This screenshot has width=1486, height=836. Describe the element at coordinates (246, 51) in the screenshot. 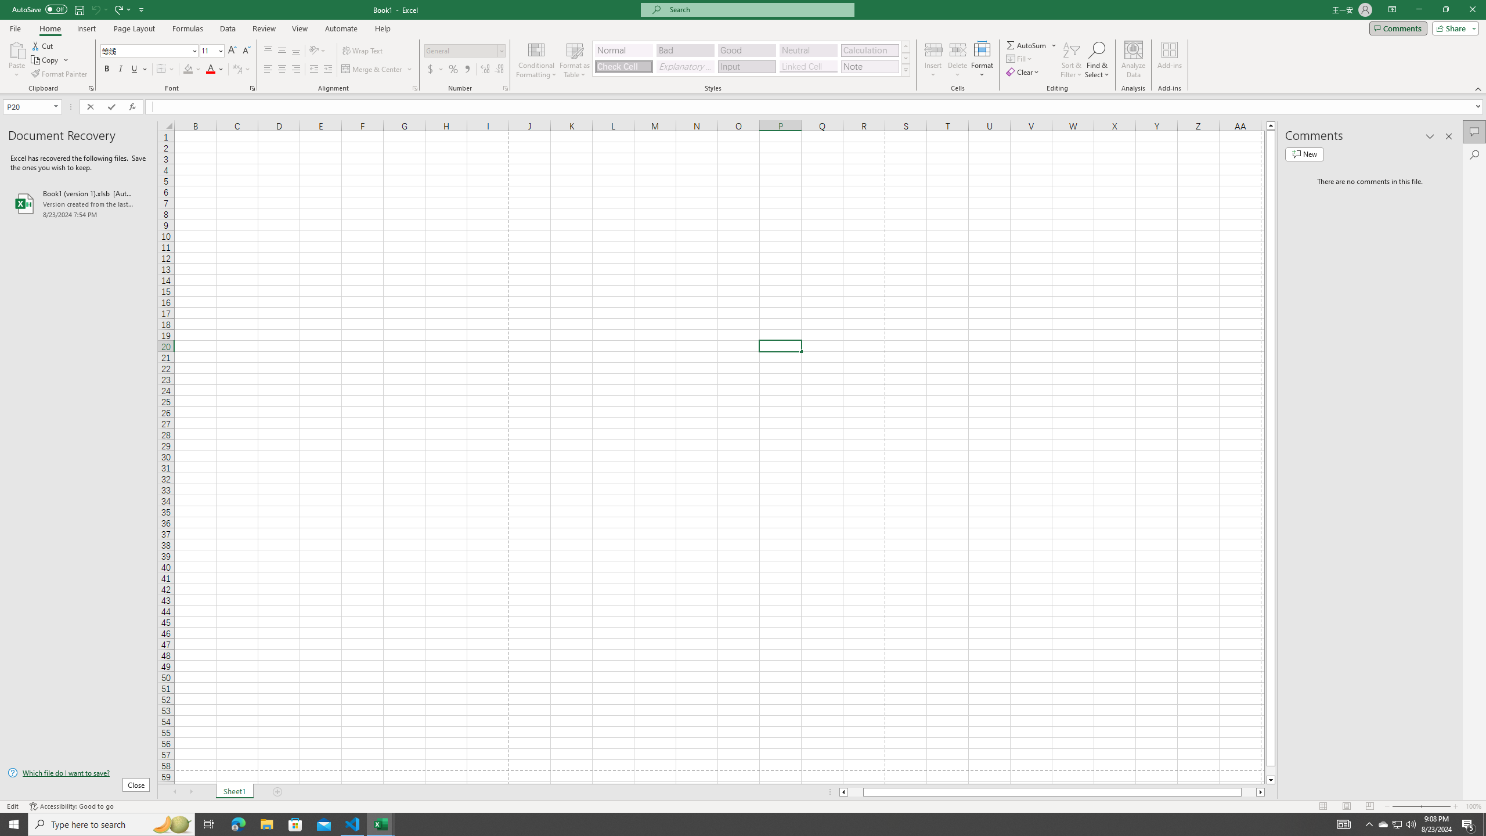

I see `Decrease Font Size` at that location.